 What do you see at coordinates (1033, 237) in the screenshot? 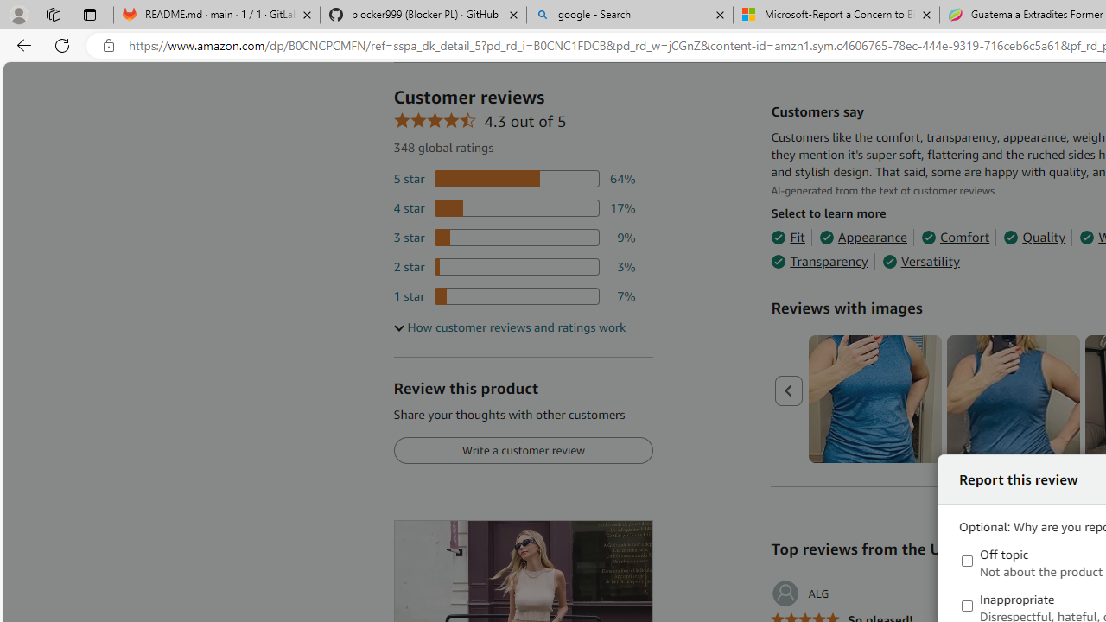
I see `Quality` at bounding box center [1033, 237].